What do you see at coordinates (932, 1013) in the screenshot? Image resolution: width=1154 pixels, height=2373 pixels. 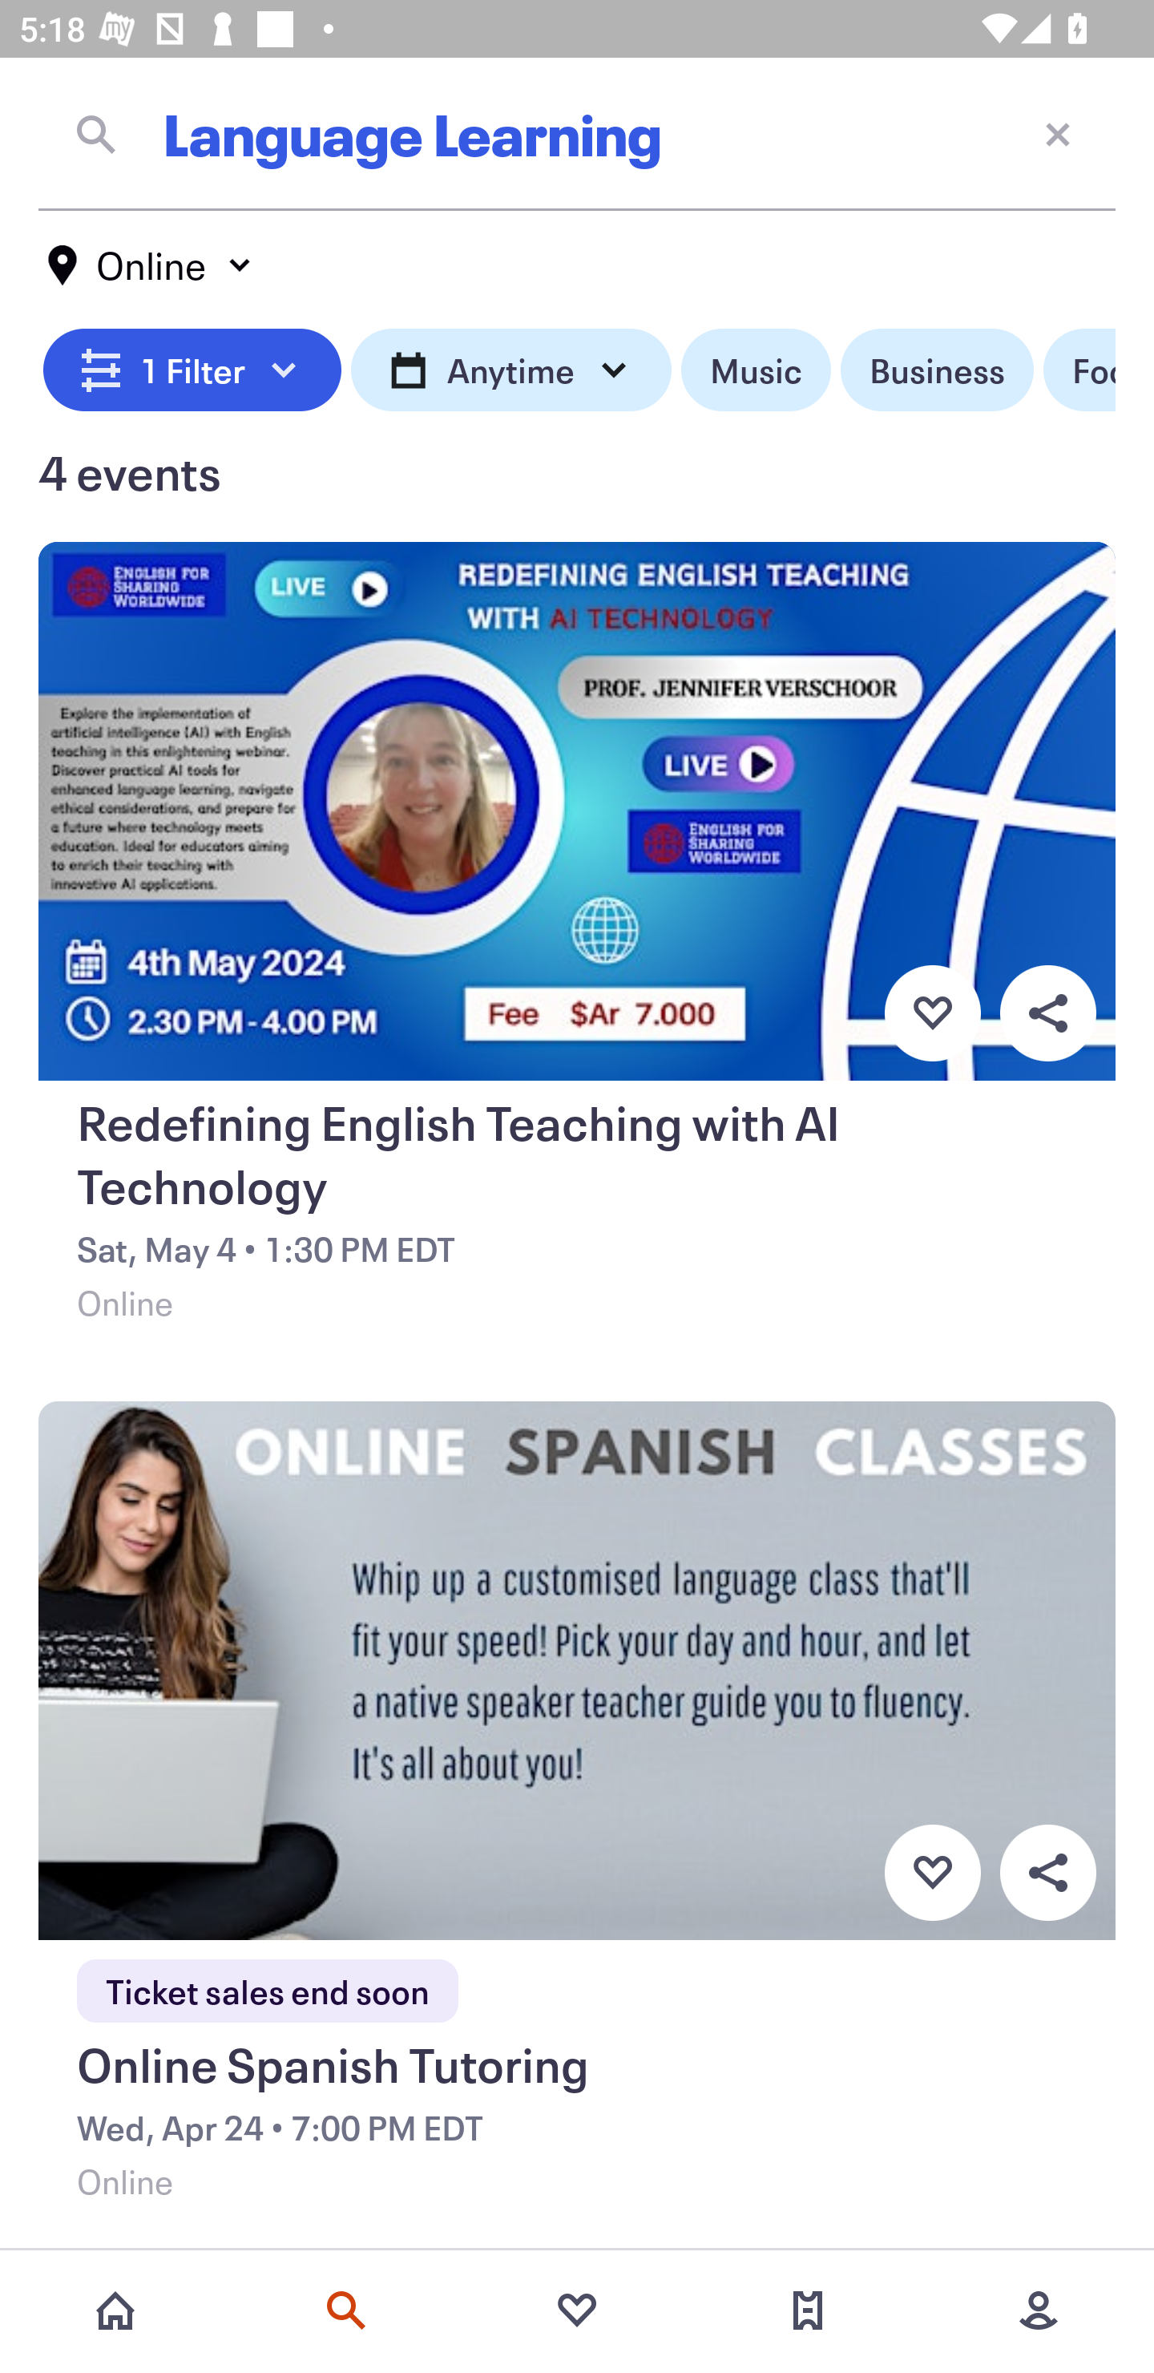 I see `Favorite button` at bounding box center [932, 1013].